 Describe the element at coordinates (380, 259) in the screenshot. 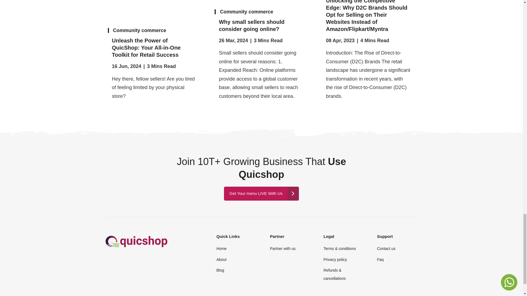

I see `Faq` at that location.